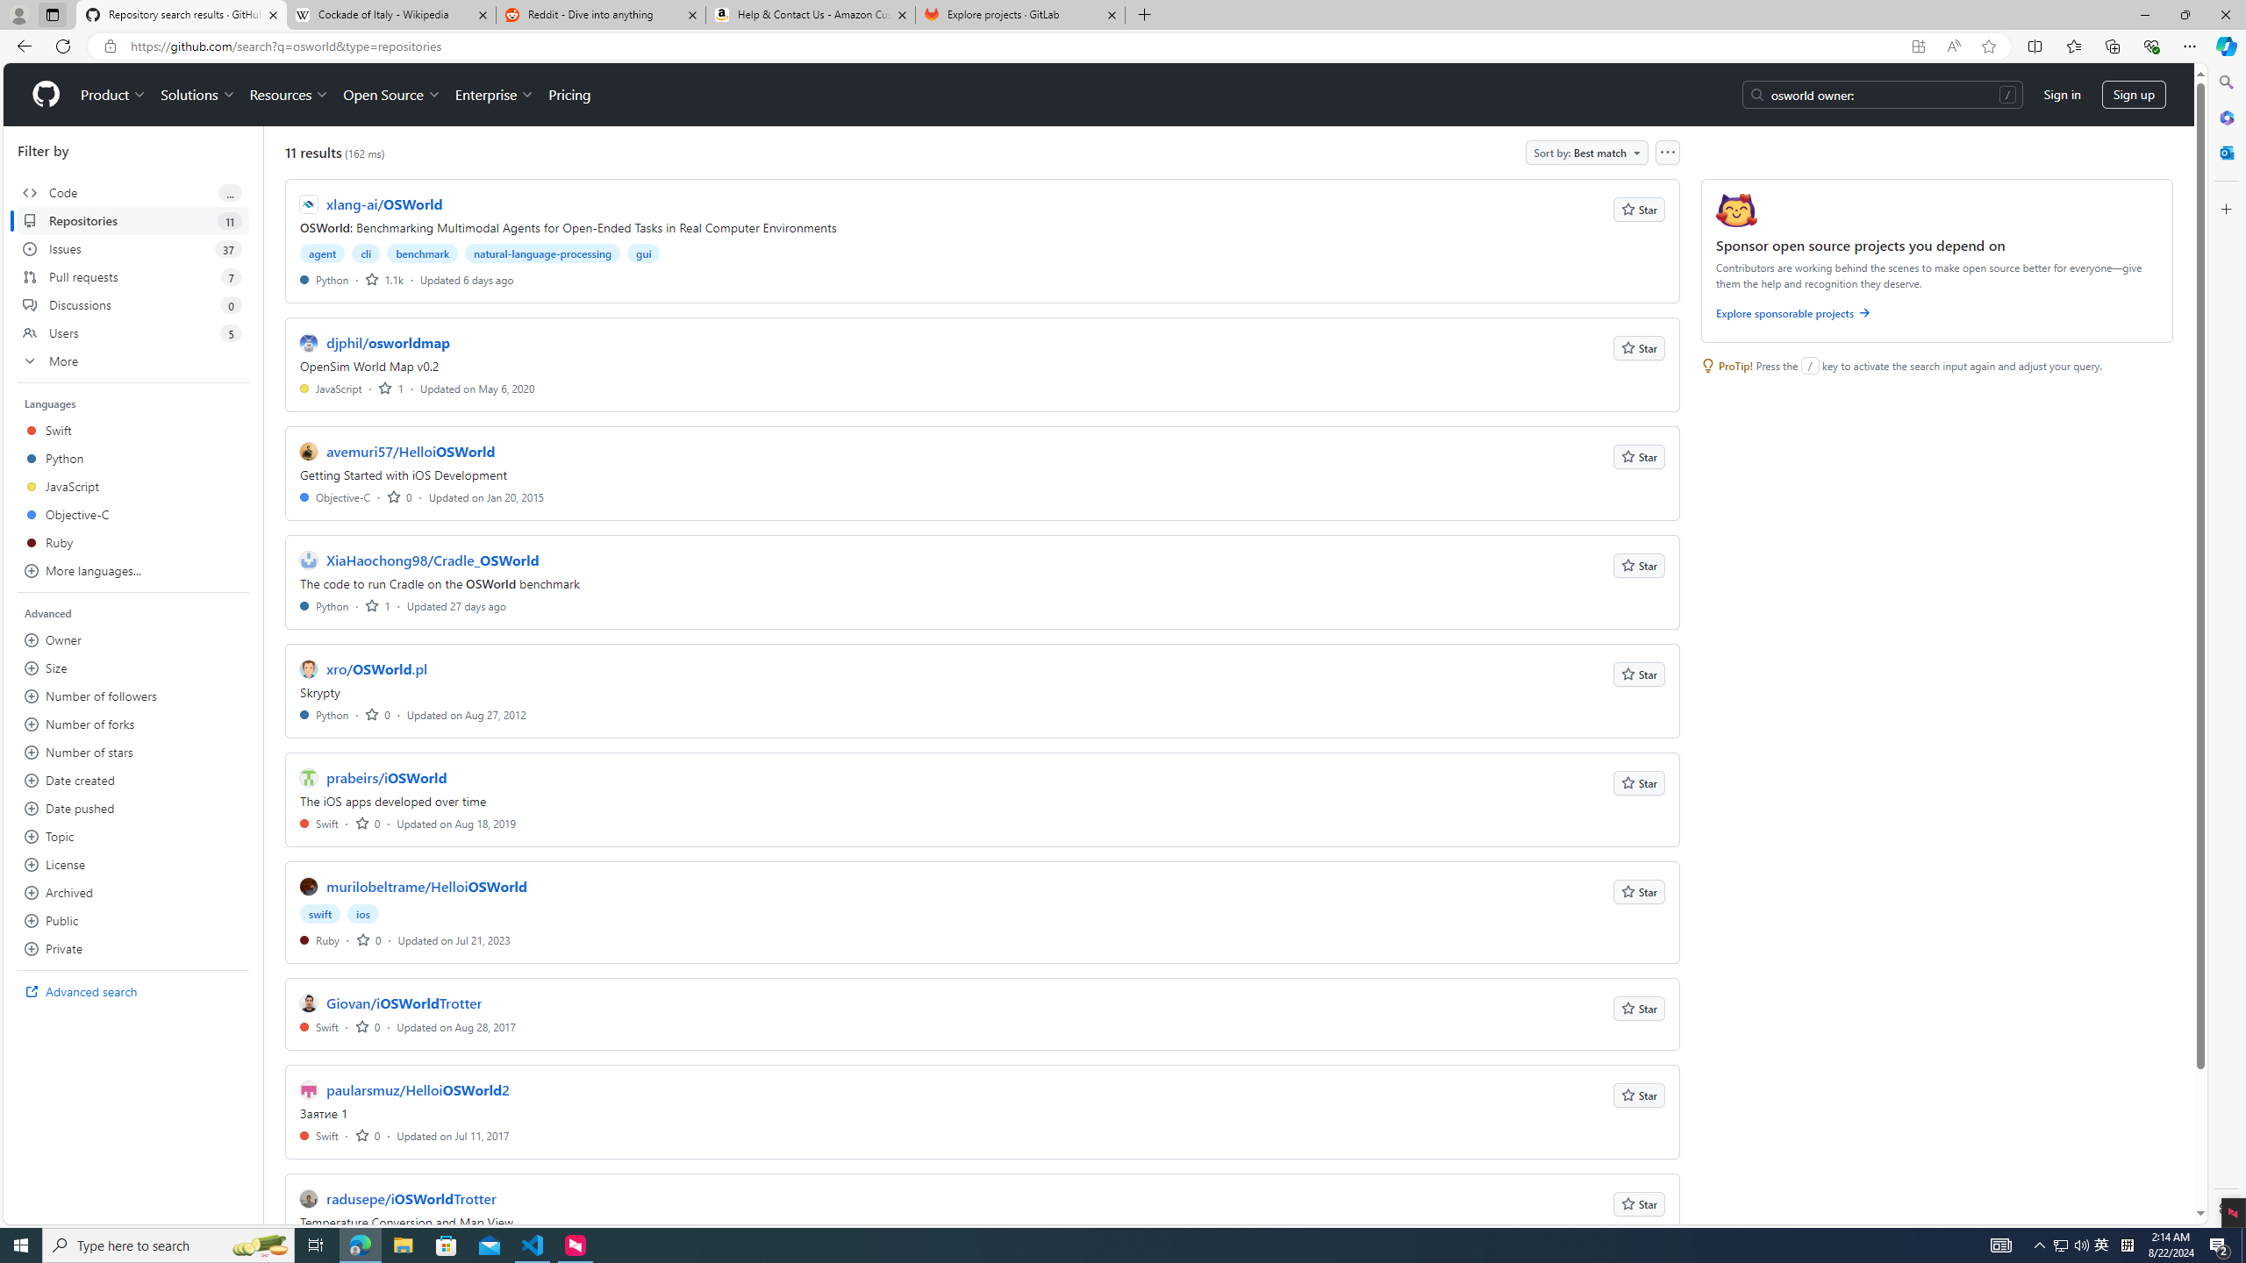  Describe the element at coordinates (1735, 210) in the screenshot. I see `Package icon` at that location.